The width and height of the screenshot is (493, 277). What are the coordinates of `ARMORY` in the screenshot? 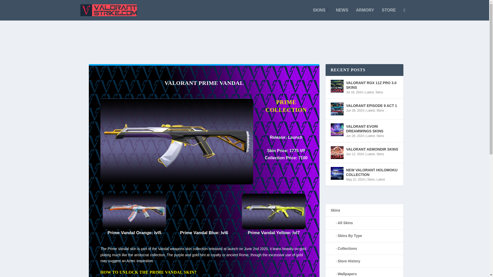 It's located at (365, 14).